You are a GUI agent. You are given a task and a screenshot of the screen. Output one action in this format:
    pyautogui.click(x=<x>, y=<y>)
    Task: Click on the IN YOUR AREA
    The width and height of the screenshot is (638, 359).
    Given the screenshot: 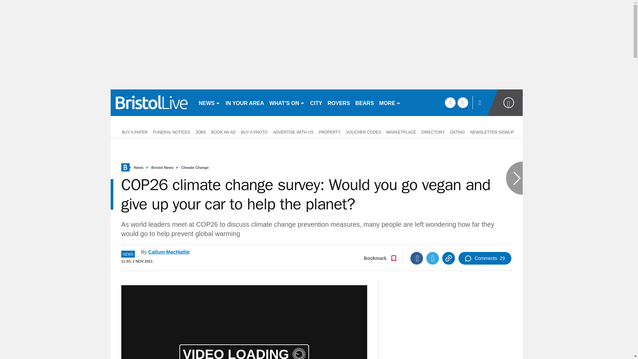 What is the action you would take?
    pyautogui.click(x=245, y=102)
    